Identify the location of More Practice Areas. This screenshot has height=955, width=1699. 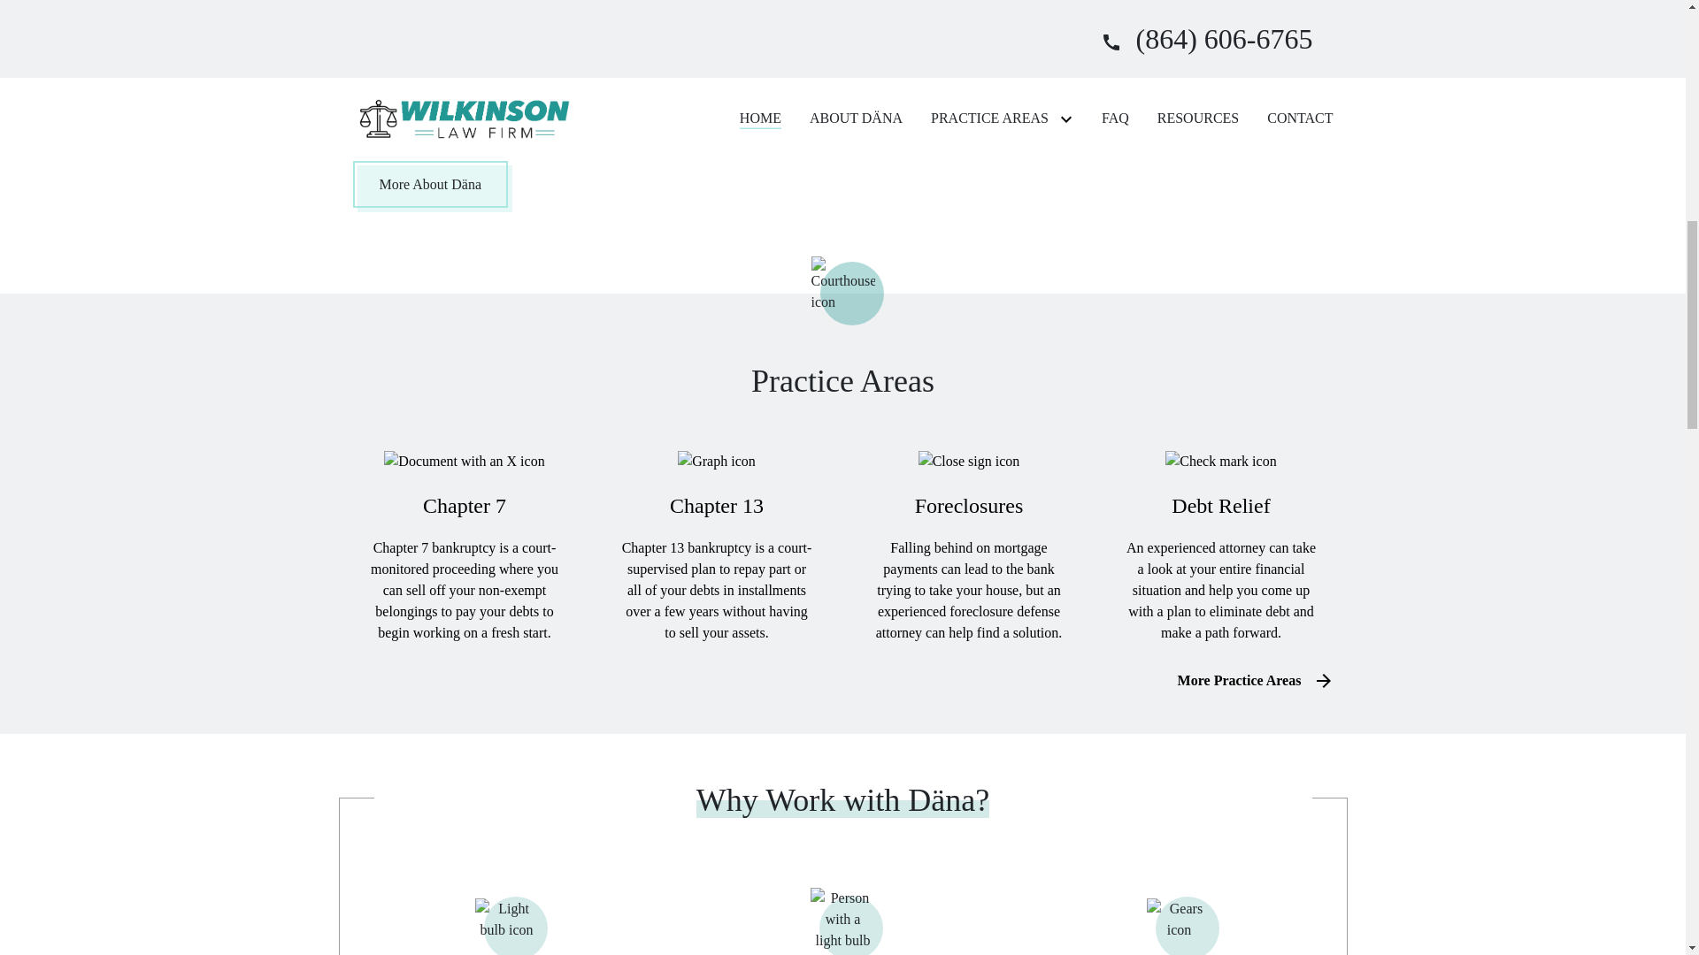
(1239, 681).